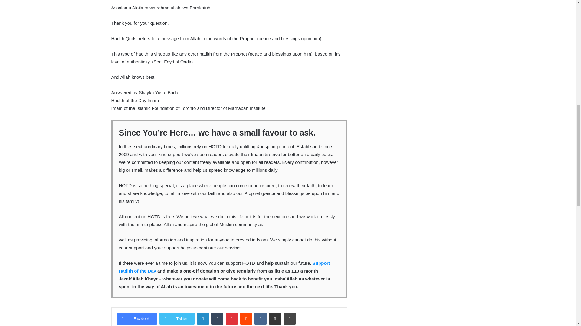 The height and width of the screenshot is (326, 581). What do you see at coordinates (232, 318) in the screenshot?
I see `Pinterest` at bounding box center [232, 318].